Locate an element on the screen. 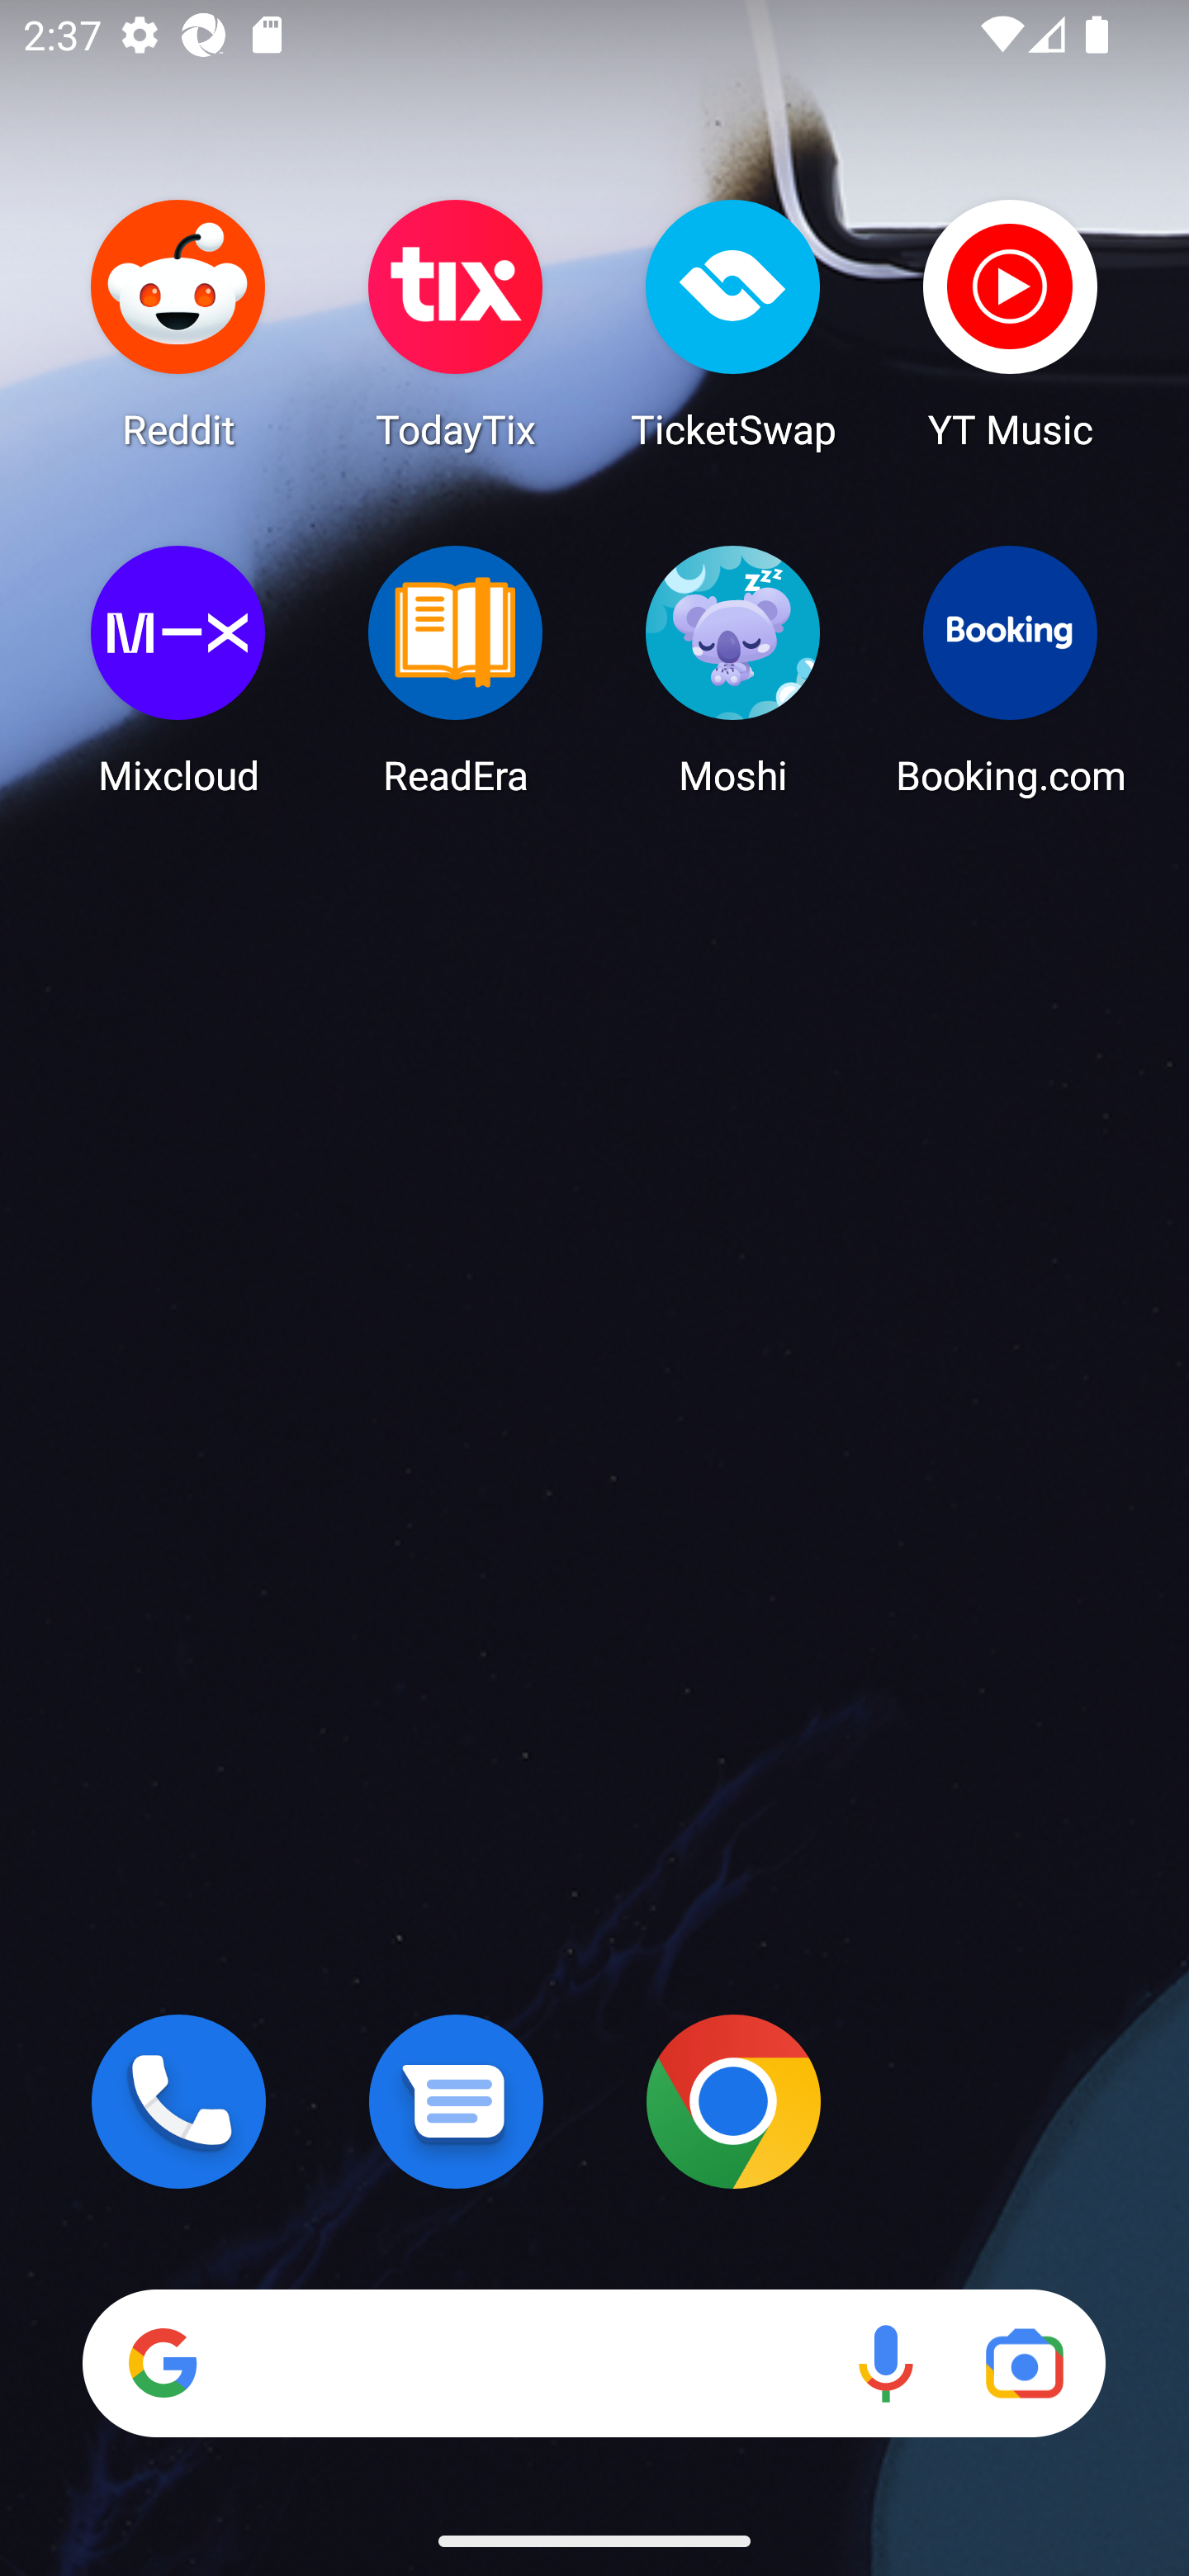 The image size is (1189, 2576). Reddit is located at coordinates (178, 324).